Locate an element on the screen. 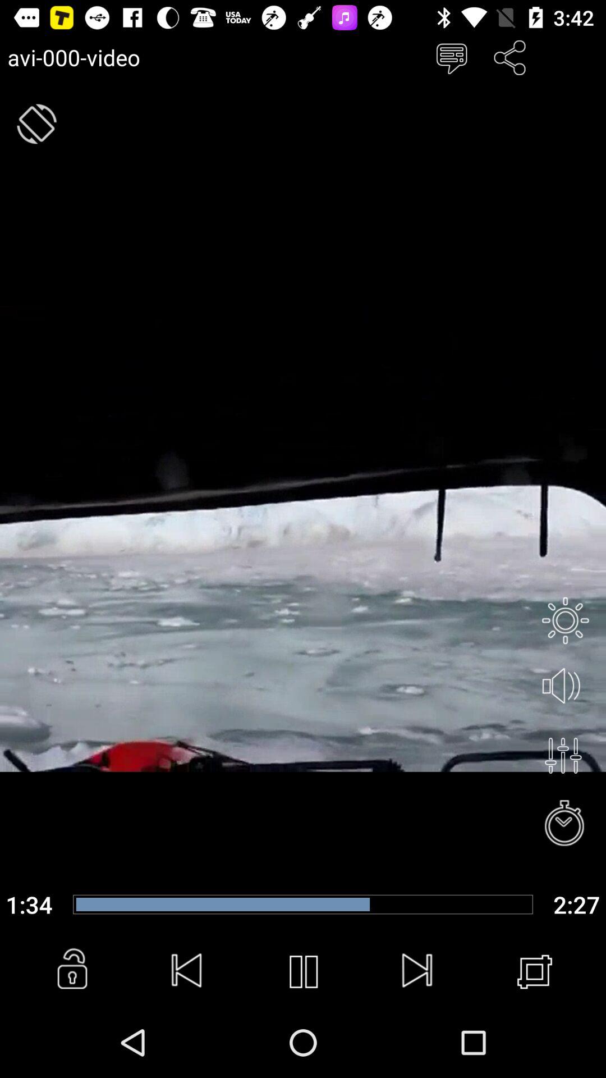  mute button is located at coordinates (565, 687).